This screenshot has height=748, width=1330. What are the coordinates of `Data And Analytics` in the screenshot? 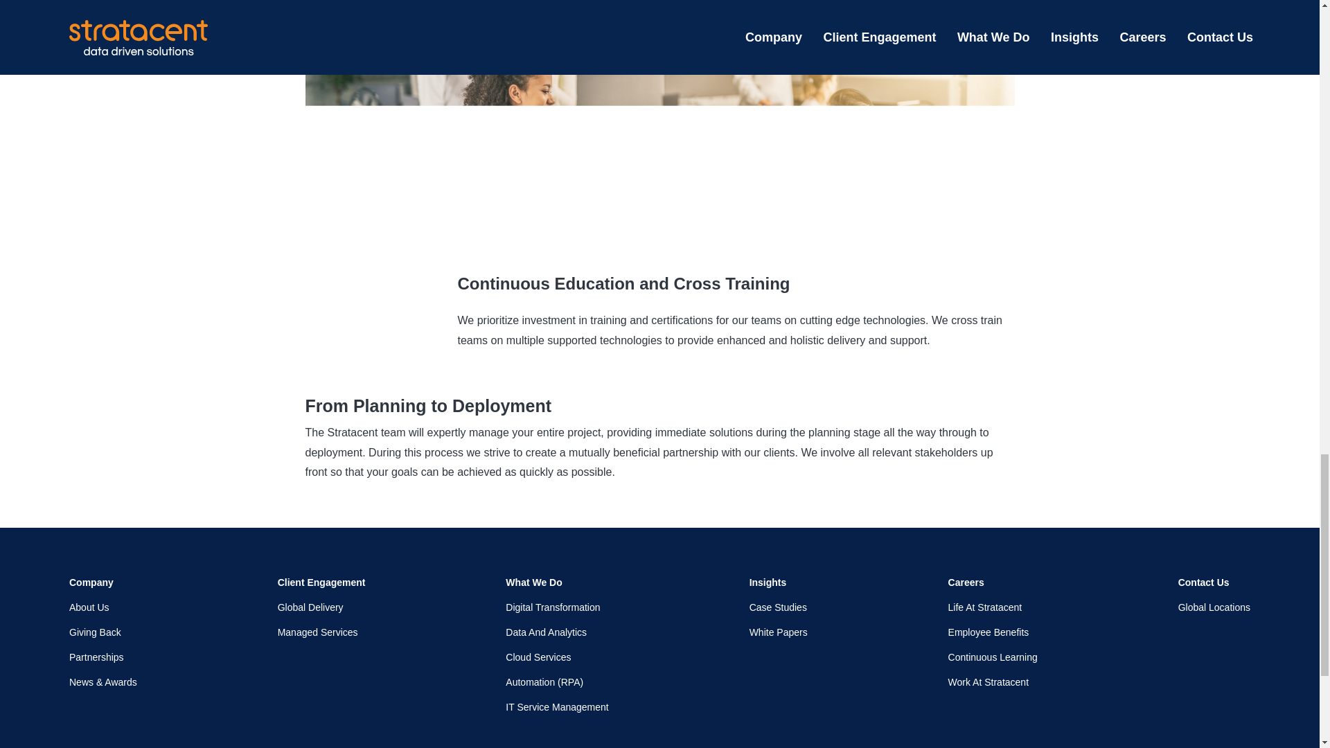 It's located at (556, 632).